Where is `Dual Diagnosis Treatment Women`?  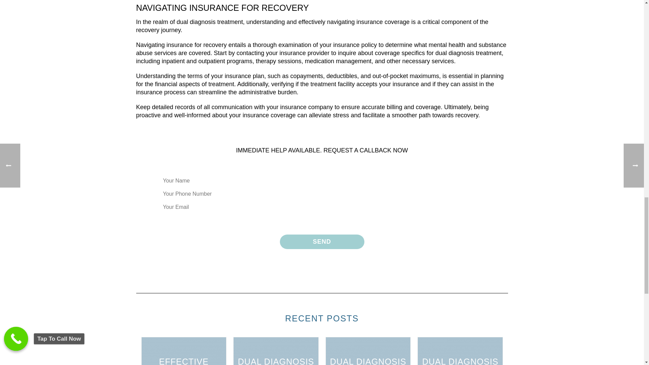
Dual Diagnosis Treatment Women is located at coordinates (368, 351).